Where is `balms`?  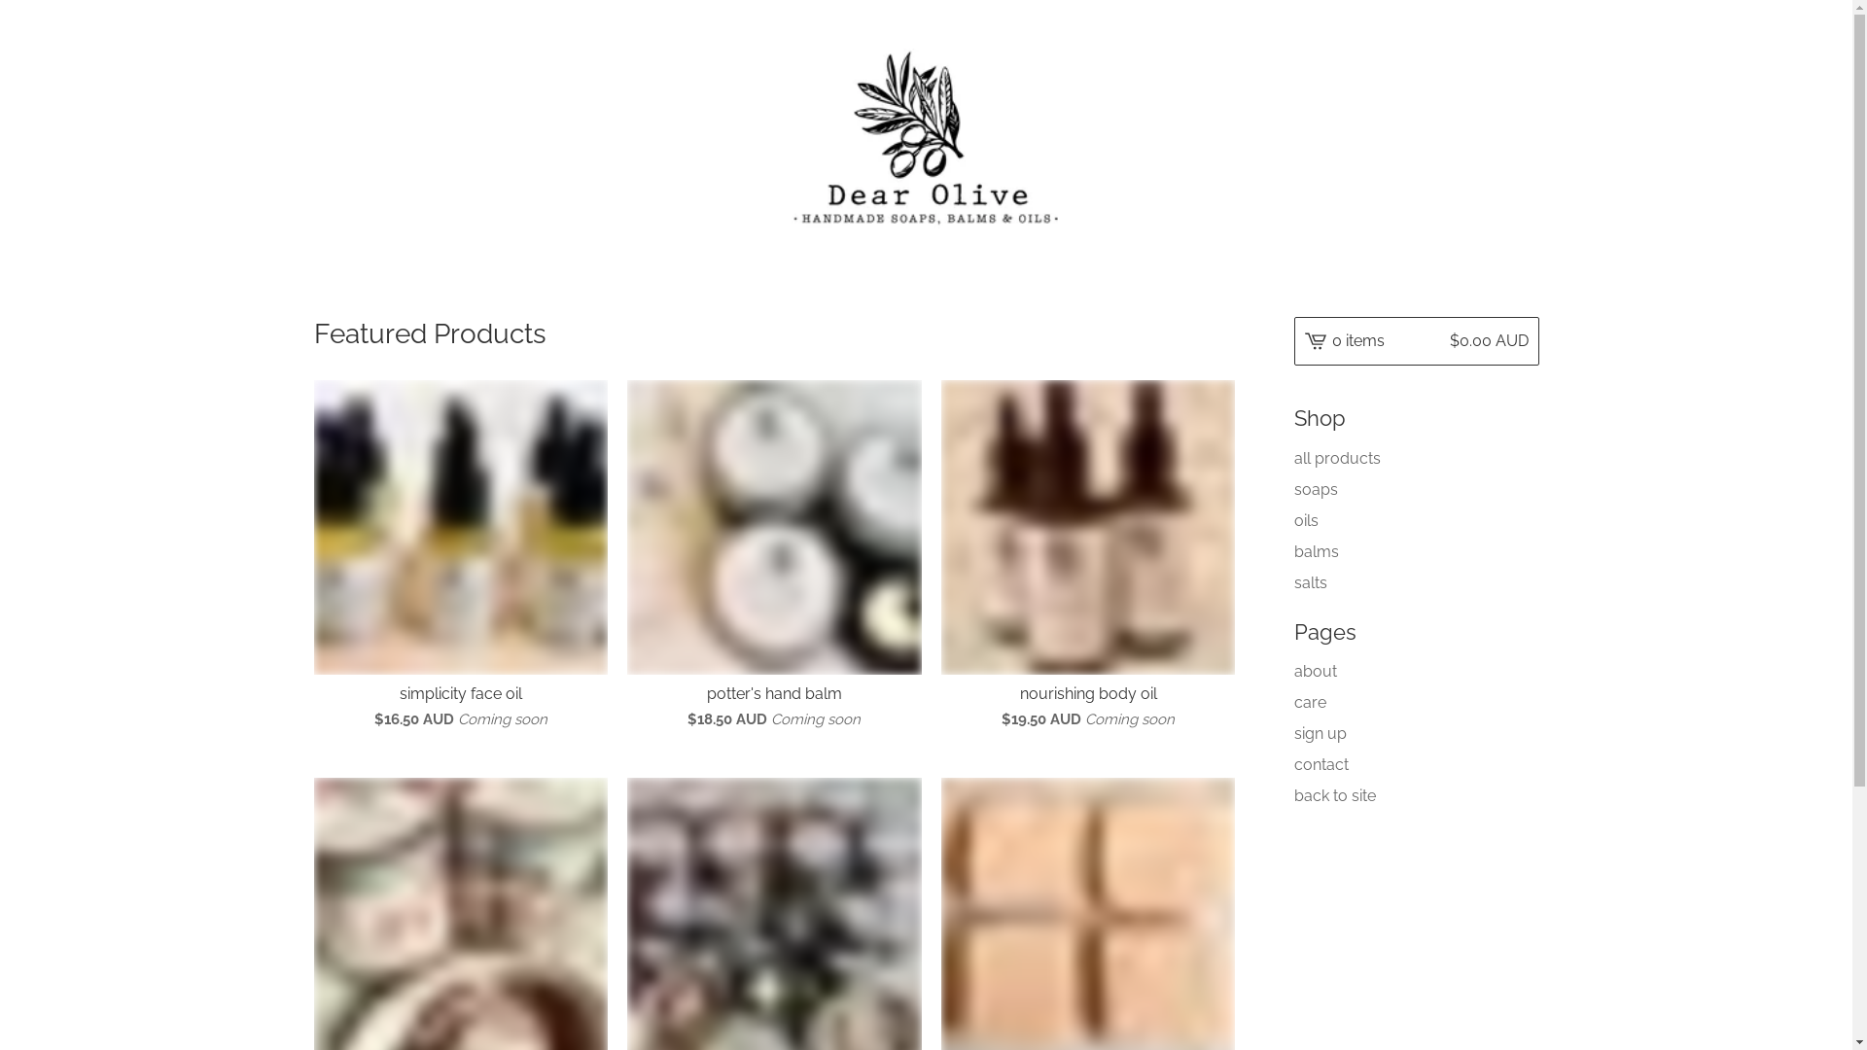
balms is located at coordinates (1416, 552).